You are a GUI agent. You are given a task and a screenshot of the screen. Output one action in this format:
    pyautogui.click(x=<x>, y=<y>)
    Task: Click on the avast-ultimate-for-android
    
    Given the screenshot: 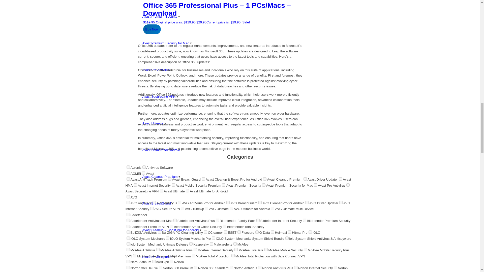 What is the action you would take?
    pyautogui.click(x=188, y=190)
    